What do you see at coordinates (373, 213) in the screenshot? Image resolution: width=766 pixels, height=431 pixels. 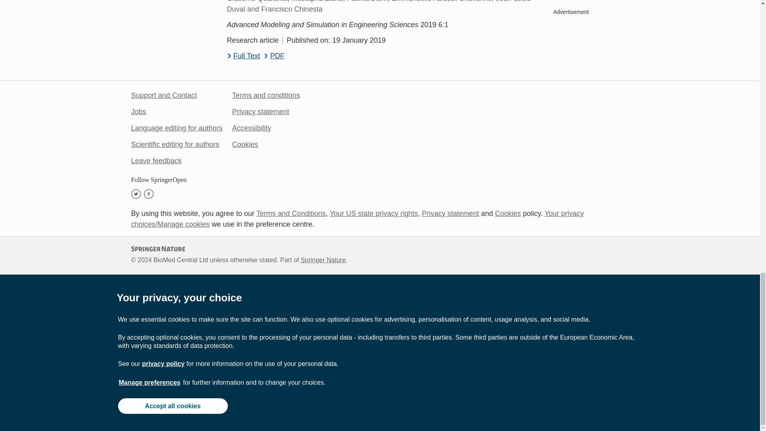 I see `Your US state privacy rights` at bounding box center [373, 213].